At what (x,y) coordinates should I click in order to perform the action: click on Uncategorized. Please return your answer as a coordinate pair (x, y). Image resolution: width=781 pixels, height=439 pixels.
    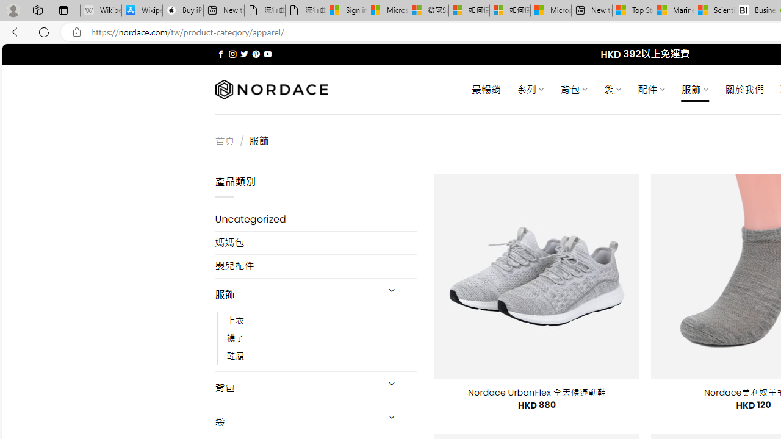
    Looking at the image, I should click on (316, 220).